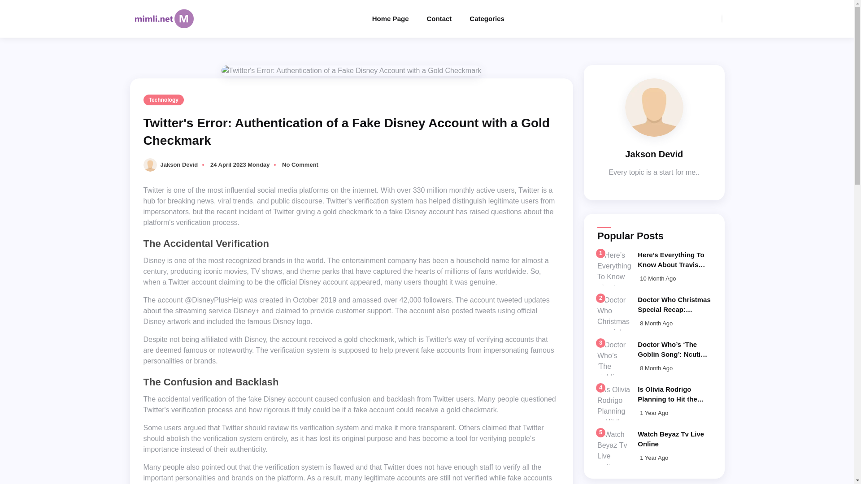  Describe the element at coordinates (179, 164) in the screenshot. I see `Jakson Devid` at that location.